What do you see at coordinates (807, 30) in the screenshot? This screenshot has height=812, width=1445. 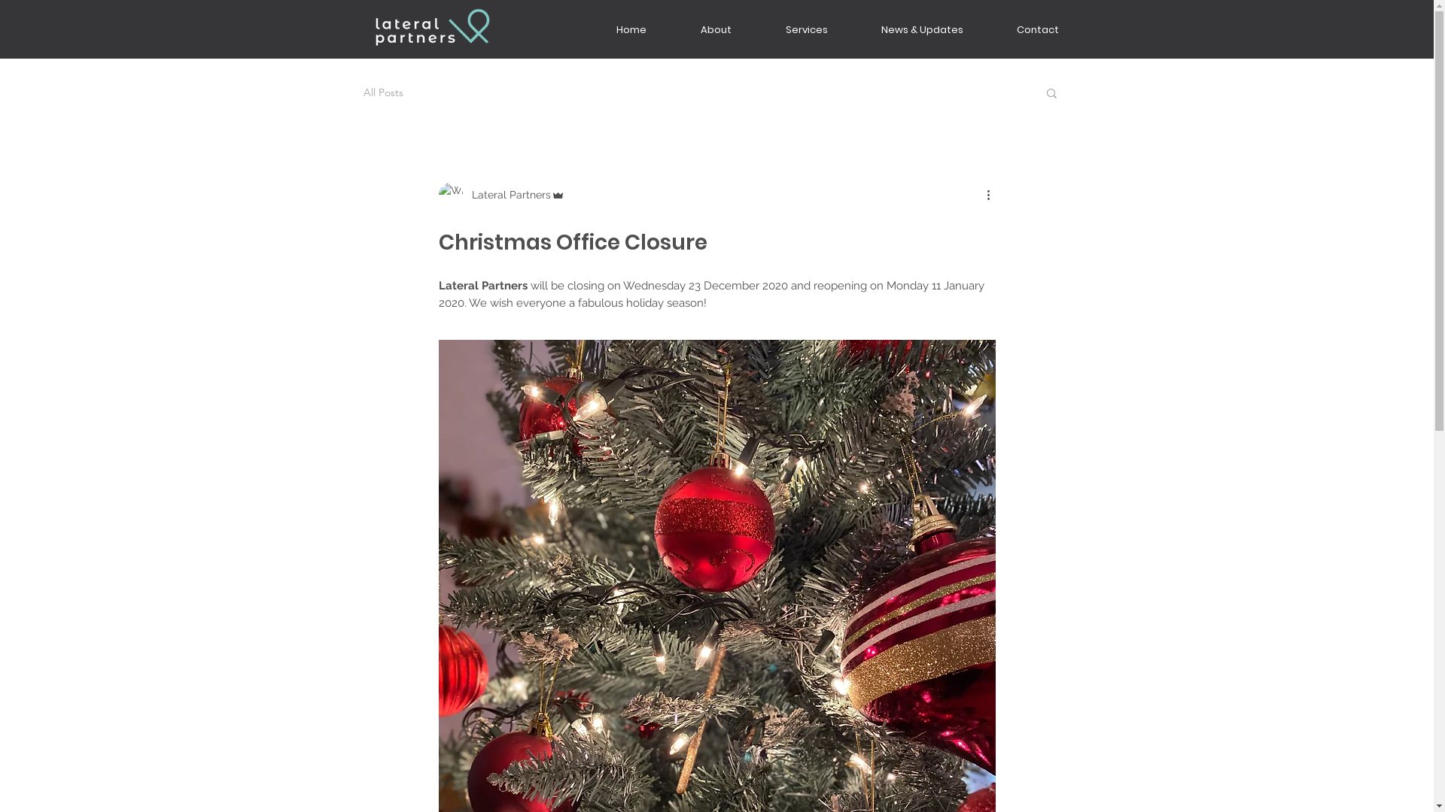 I see `Services` at bounding box center [807, 30].